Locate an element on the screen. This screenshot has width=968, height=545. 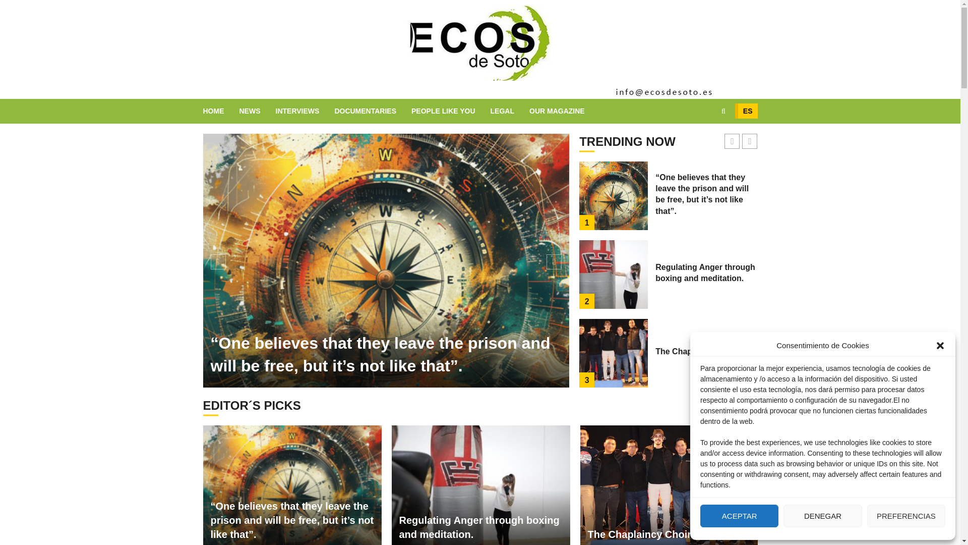
DOCUMENTARIES is located at coordinates (373, 111).